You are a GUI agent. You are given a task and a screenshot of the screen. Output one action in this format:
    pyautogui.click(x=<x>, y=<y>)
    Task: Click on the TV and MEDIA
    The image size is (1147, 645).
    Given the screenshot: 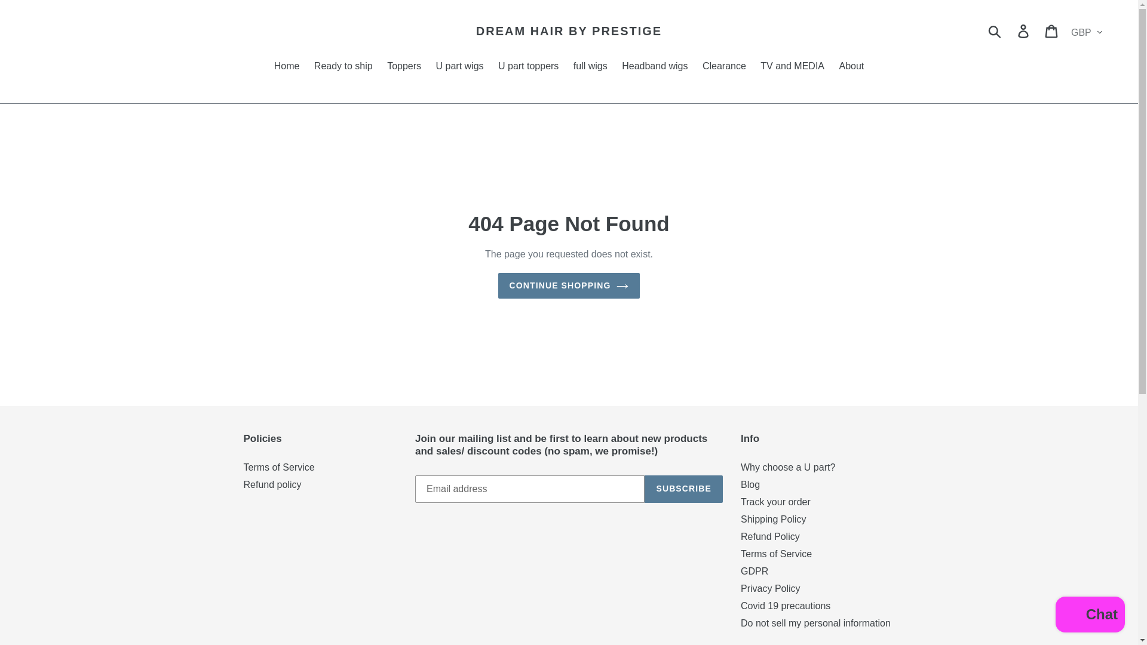 What is the action you would take?
    pyautogui.click(x=792, y=67)
    